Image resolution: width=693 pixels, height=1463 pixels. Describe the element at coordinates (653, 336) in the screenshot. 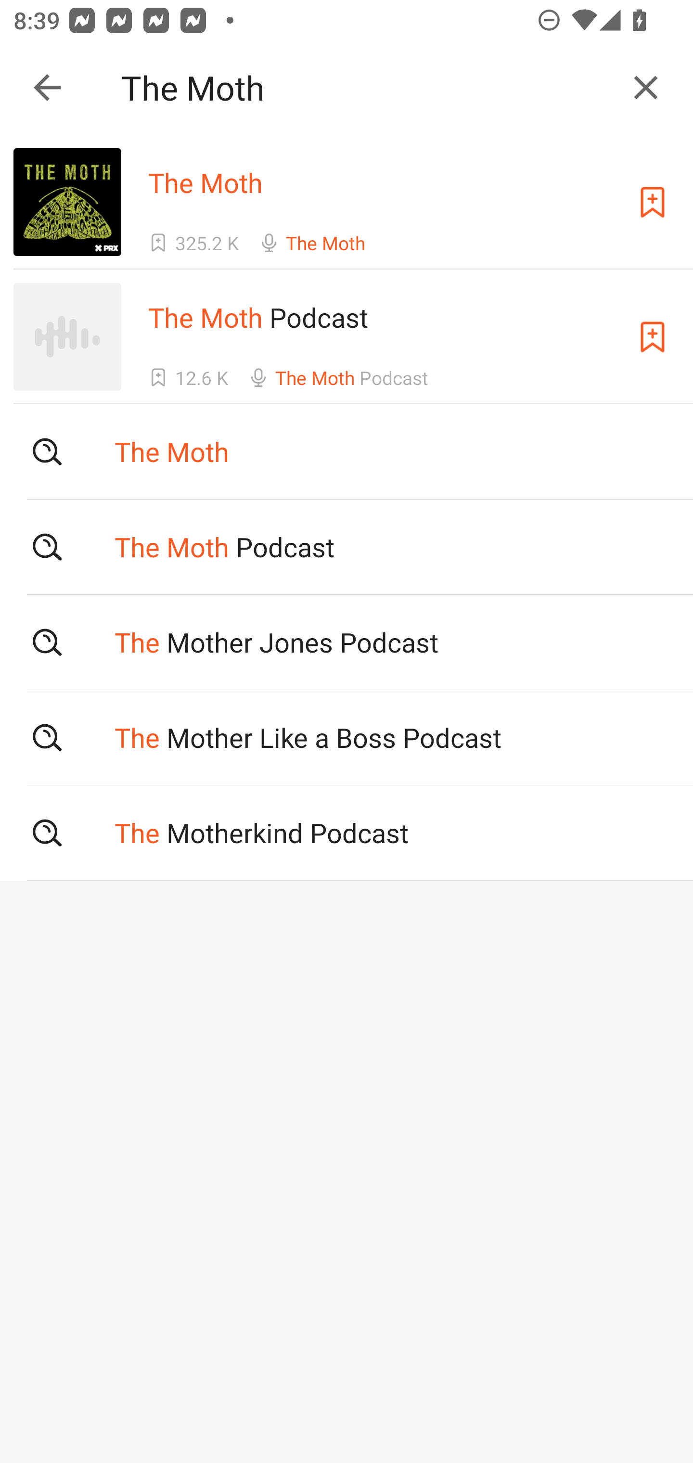

I see `Subscribe` at that location.